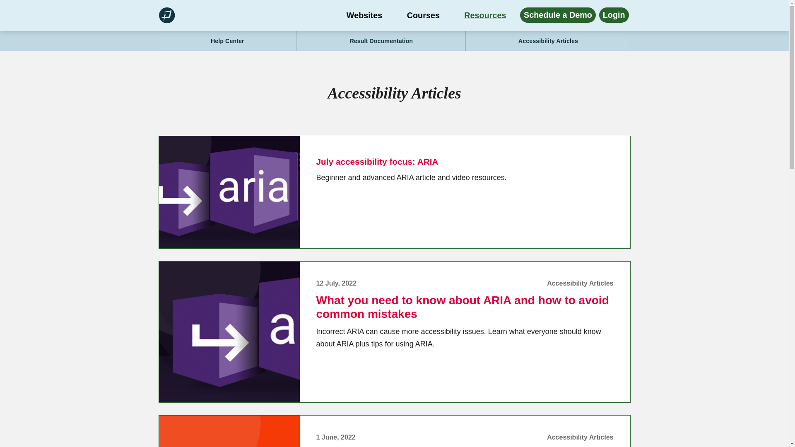  I want to click on July accessibility focus: ARIA, so click(378, 161).